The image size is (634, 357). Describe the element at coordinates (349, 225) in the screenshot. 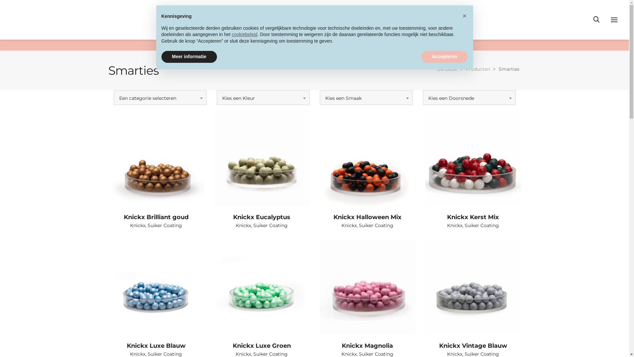

I see `Knickx` at that location.